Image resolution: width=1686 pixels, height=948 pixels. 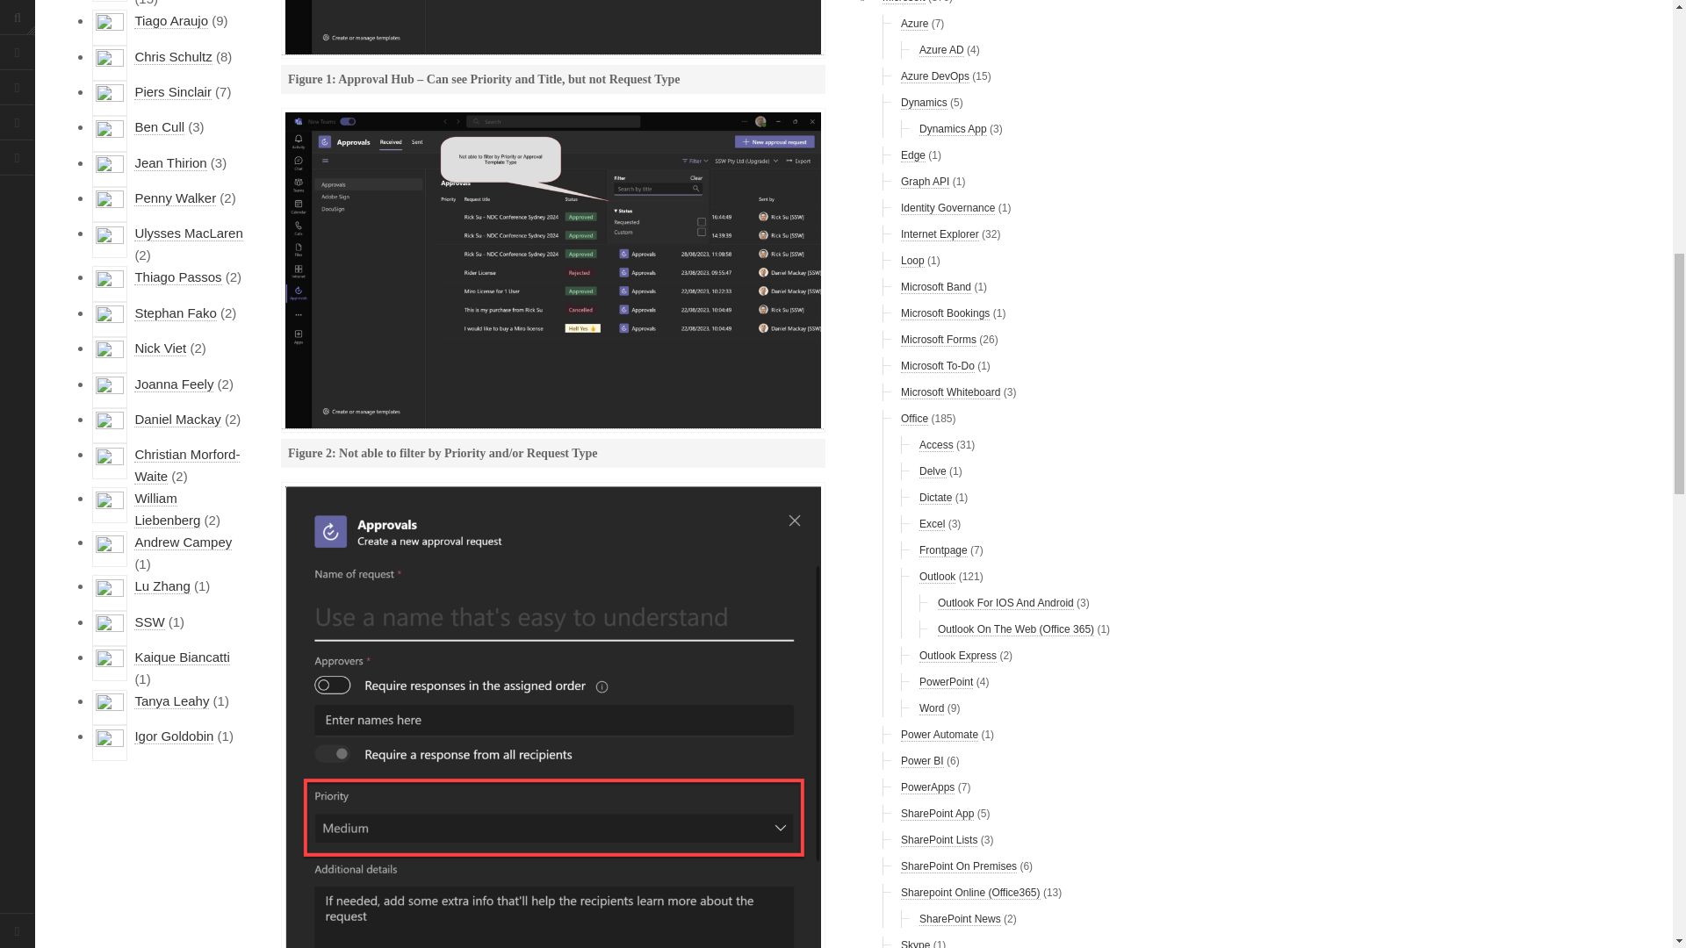 I want to click on Posts by Tiago Araujo, so click(x=170, y=21).